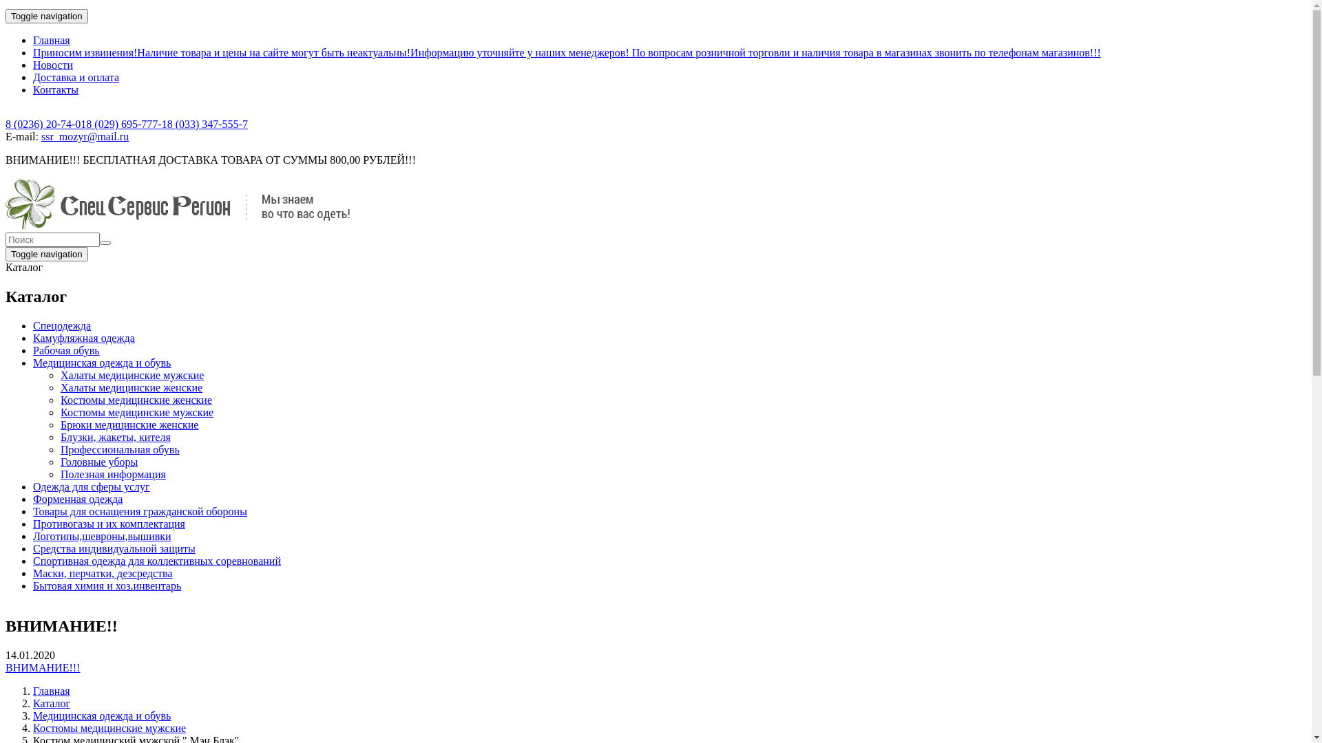 Image resolution: width=1322 pixels, height=743 pixels. Describe the element at coordinates (85, 136) in the screenshot. I see `ssr_mozyr@mail.ru` at that location.